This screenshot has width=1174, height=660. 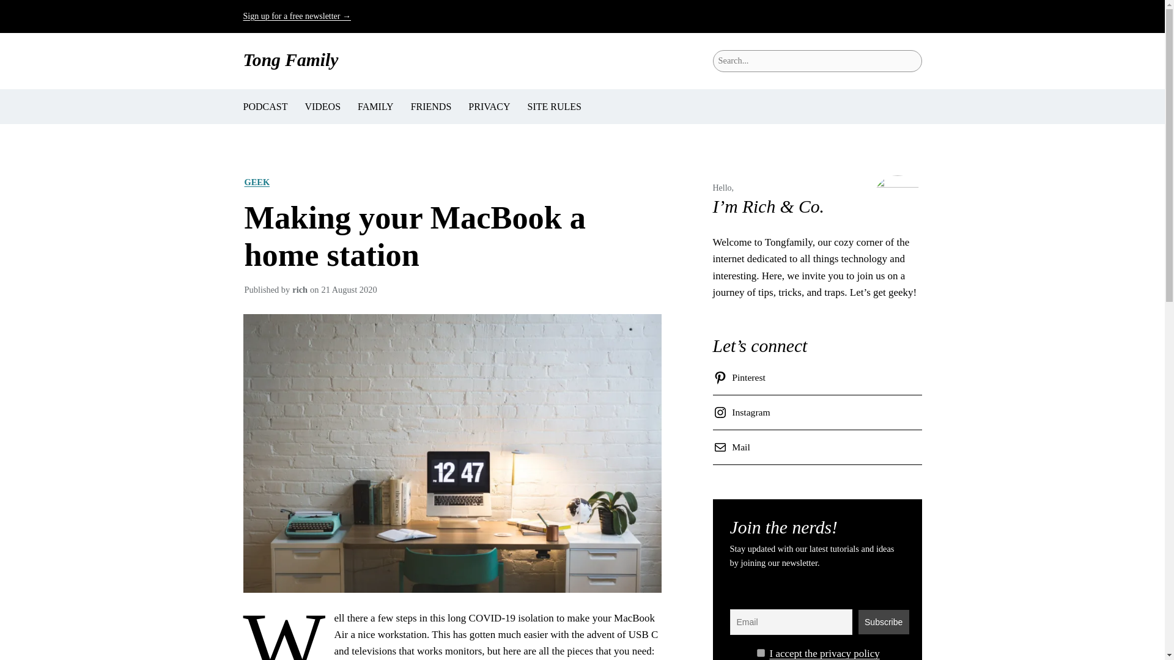 I want to click on FRIENDS, so click(x=432, y=106).